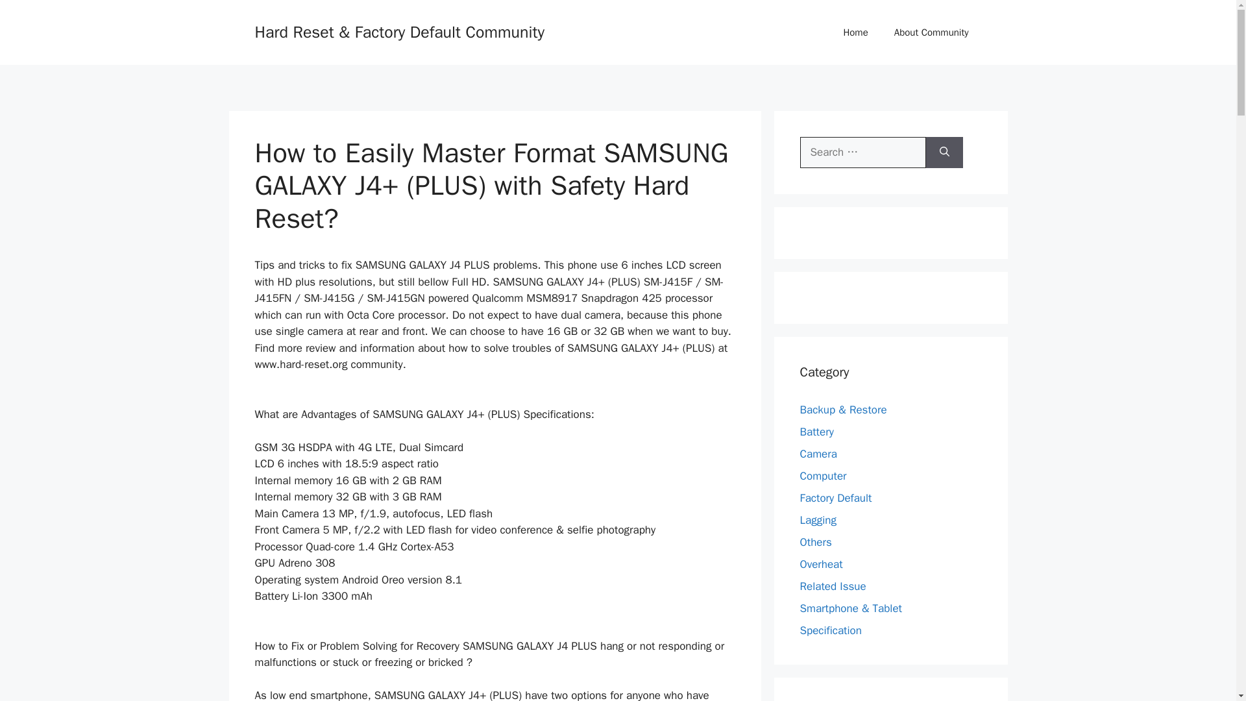  What do you see at coordinates (862, 152) in the screenshot?
I see `Search for:` at bounding box center [862, 152].